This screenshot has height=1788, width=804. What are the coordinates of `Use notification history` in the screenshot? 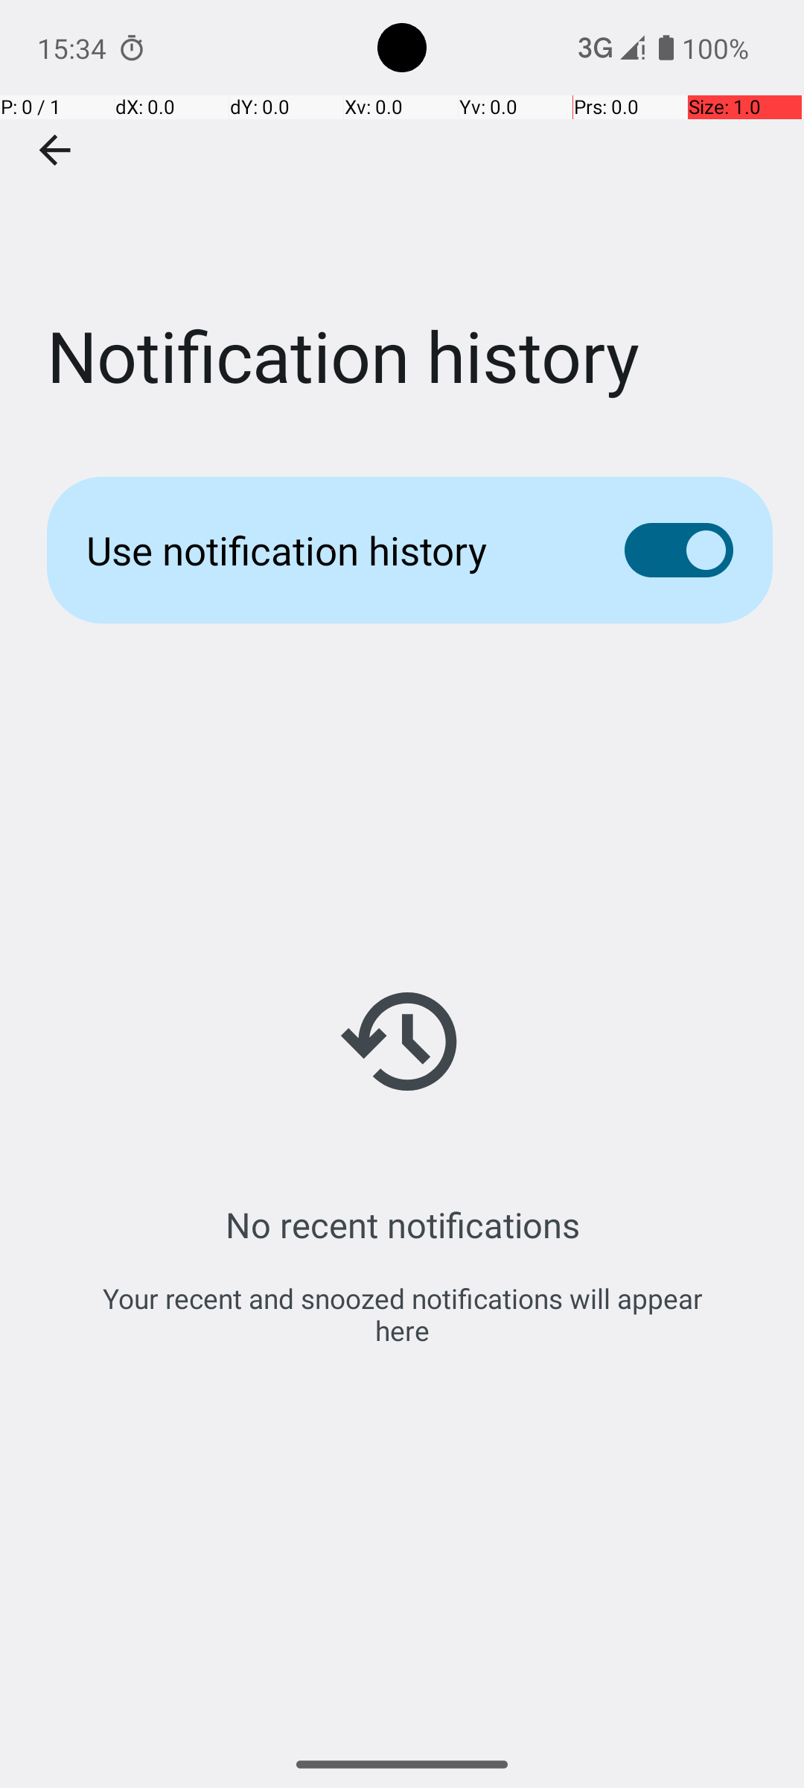 It's located at (332, 550).